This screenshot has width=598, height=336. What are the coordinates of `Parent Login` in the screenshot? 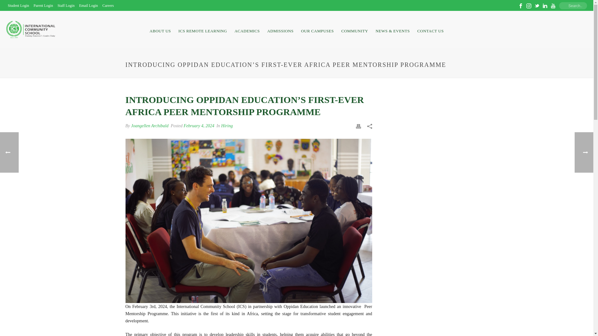 It's located at (44, 5).